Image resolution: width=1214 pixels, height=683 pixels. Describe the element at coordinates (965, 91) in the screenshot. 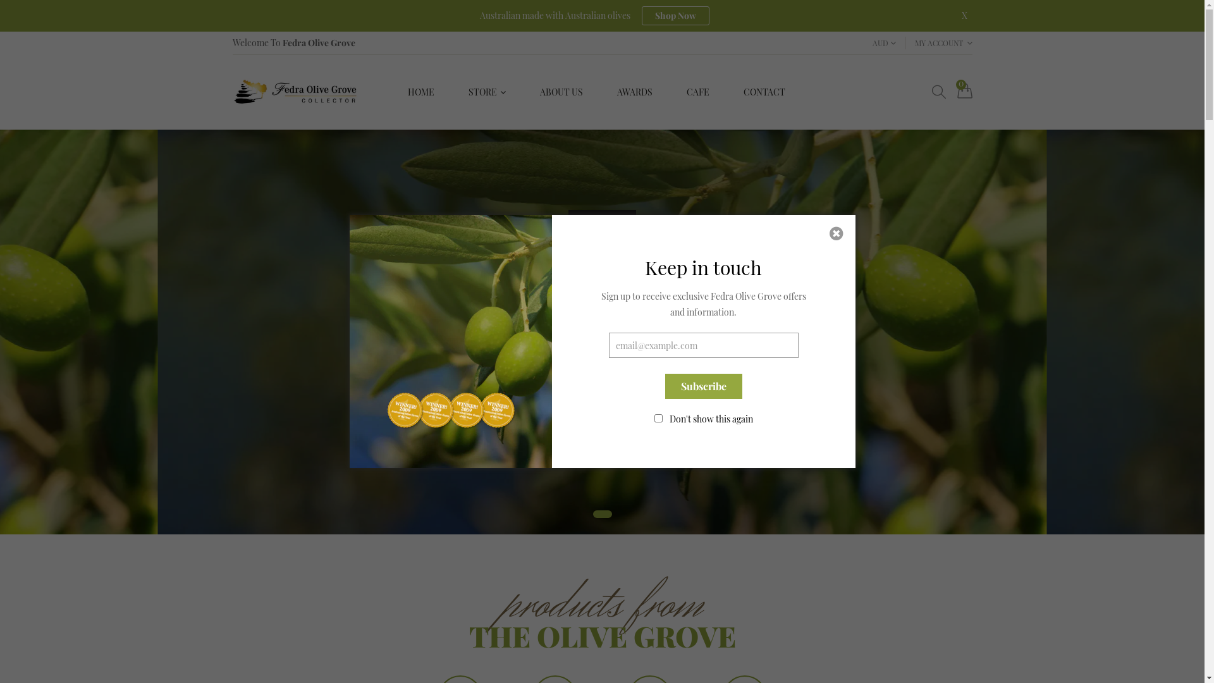

I see `0` at that location.